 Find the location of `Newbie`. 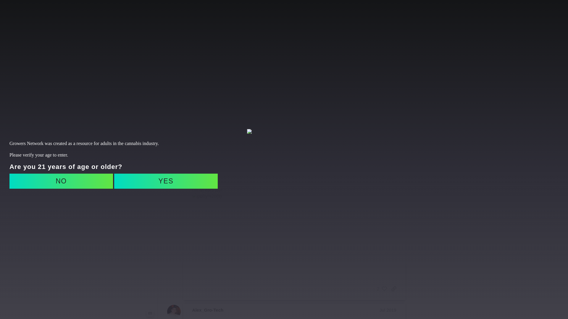

Newbie is located at coordinates (120, 175).